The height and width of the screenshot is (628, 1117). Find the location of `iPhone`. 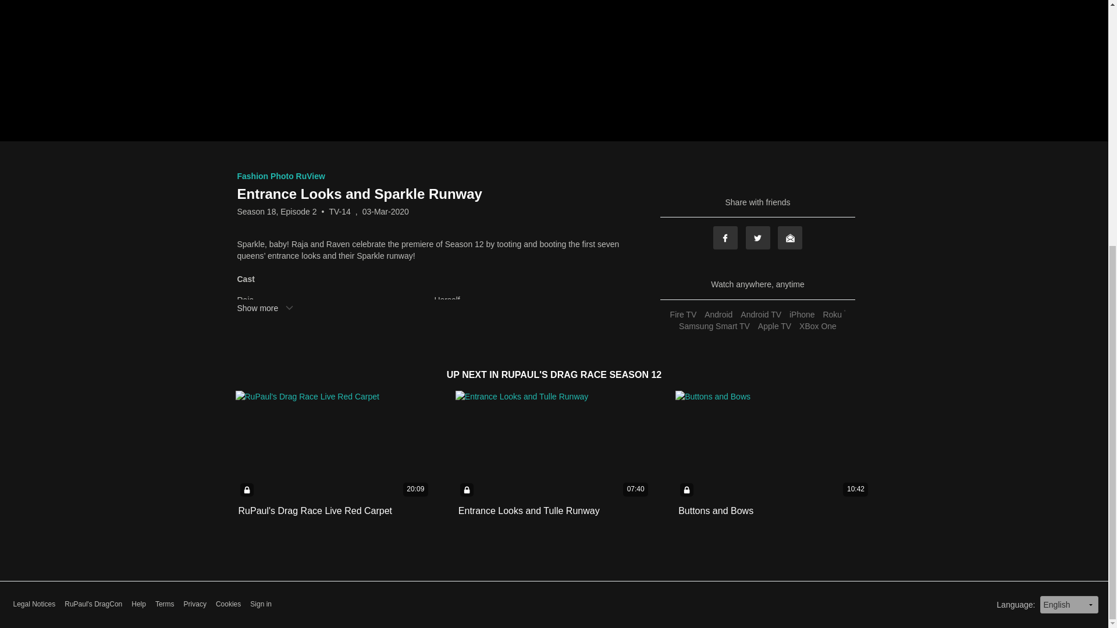

iPhone is located at coordinates (802, 314).